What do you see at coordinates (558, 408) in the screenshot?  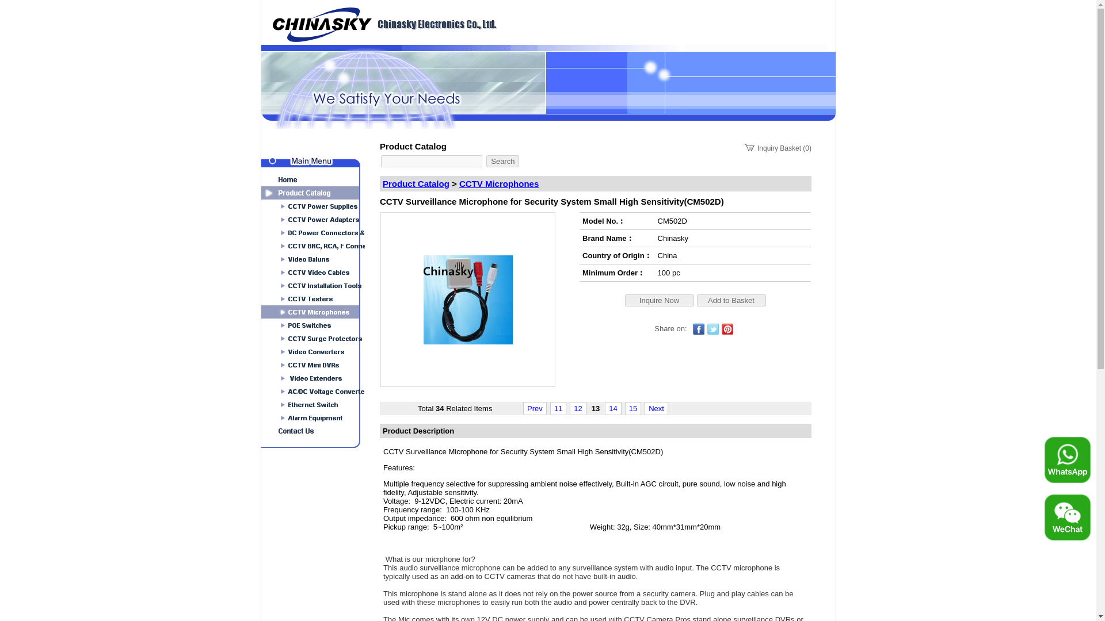 I see `11` at bounding box center [558, 408].